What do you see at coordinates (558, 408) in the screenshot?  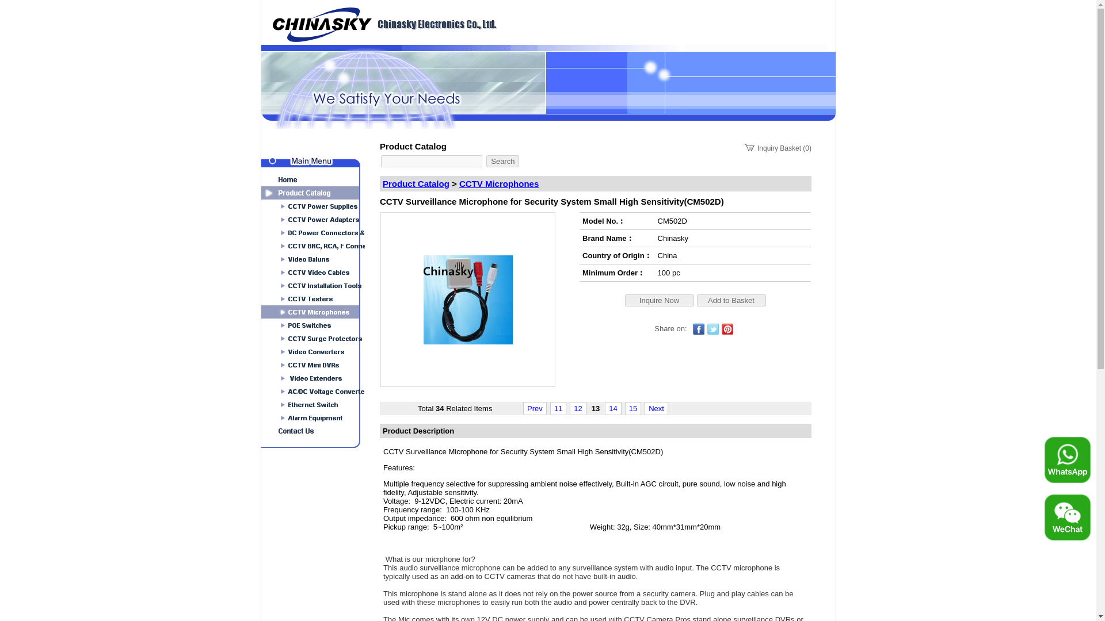 I see `11` at bounding box center [558, 408].